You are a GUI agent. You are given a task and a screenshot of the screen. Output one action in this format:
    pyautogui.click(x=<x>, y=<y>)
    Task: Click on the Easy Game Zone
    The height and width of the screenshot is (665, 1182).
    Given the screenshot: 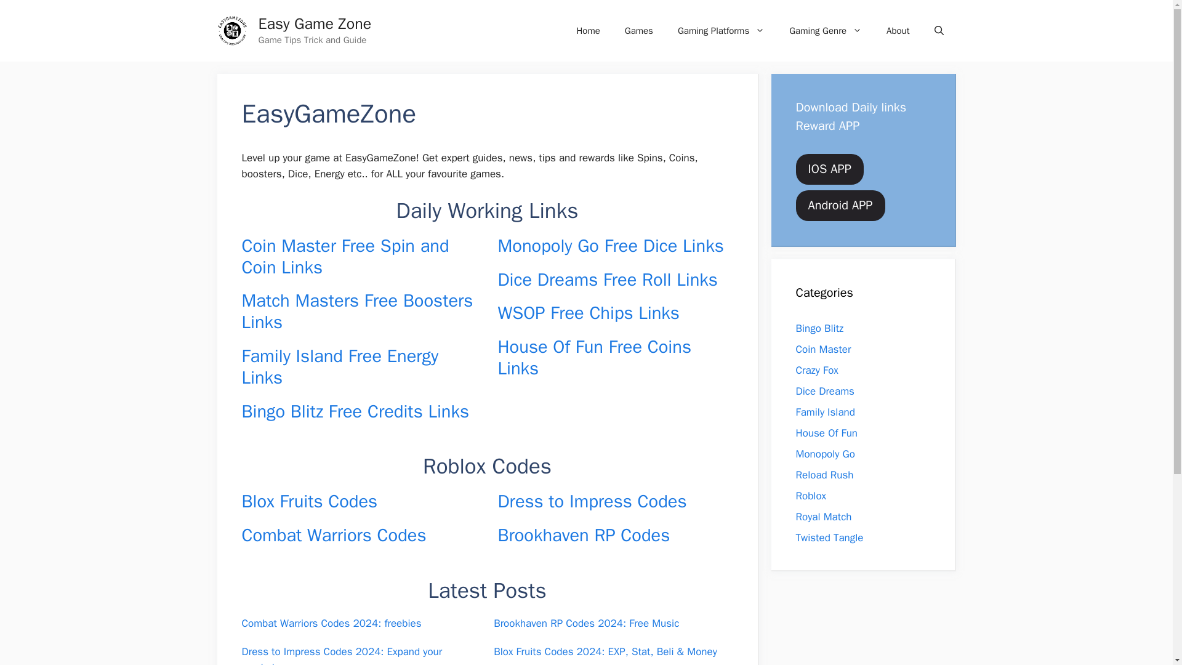 What is the action you would take?
    pyautogui.click(x=315, y=23)
    